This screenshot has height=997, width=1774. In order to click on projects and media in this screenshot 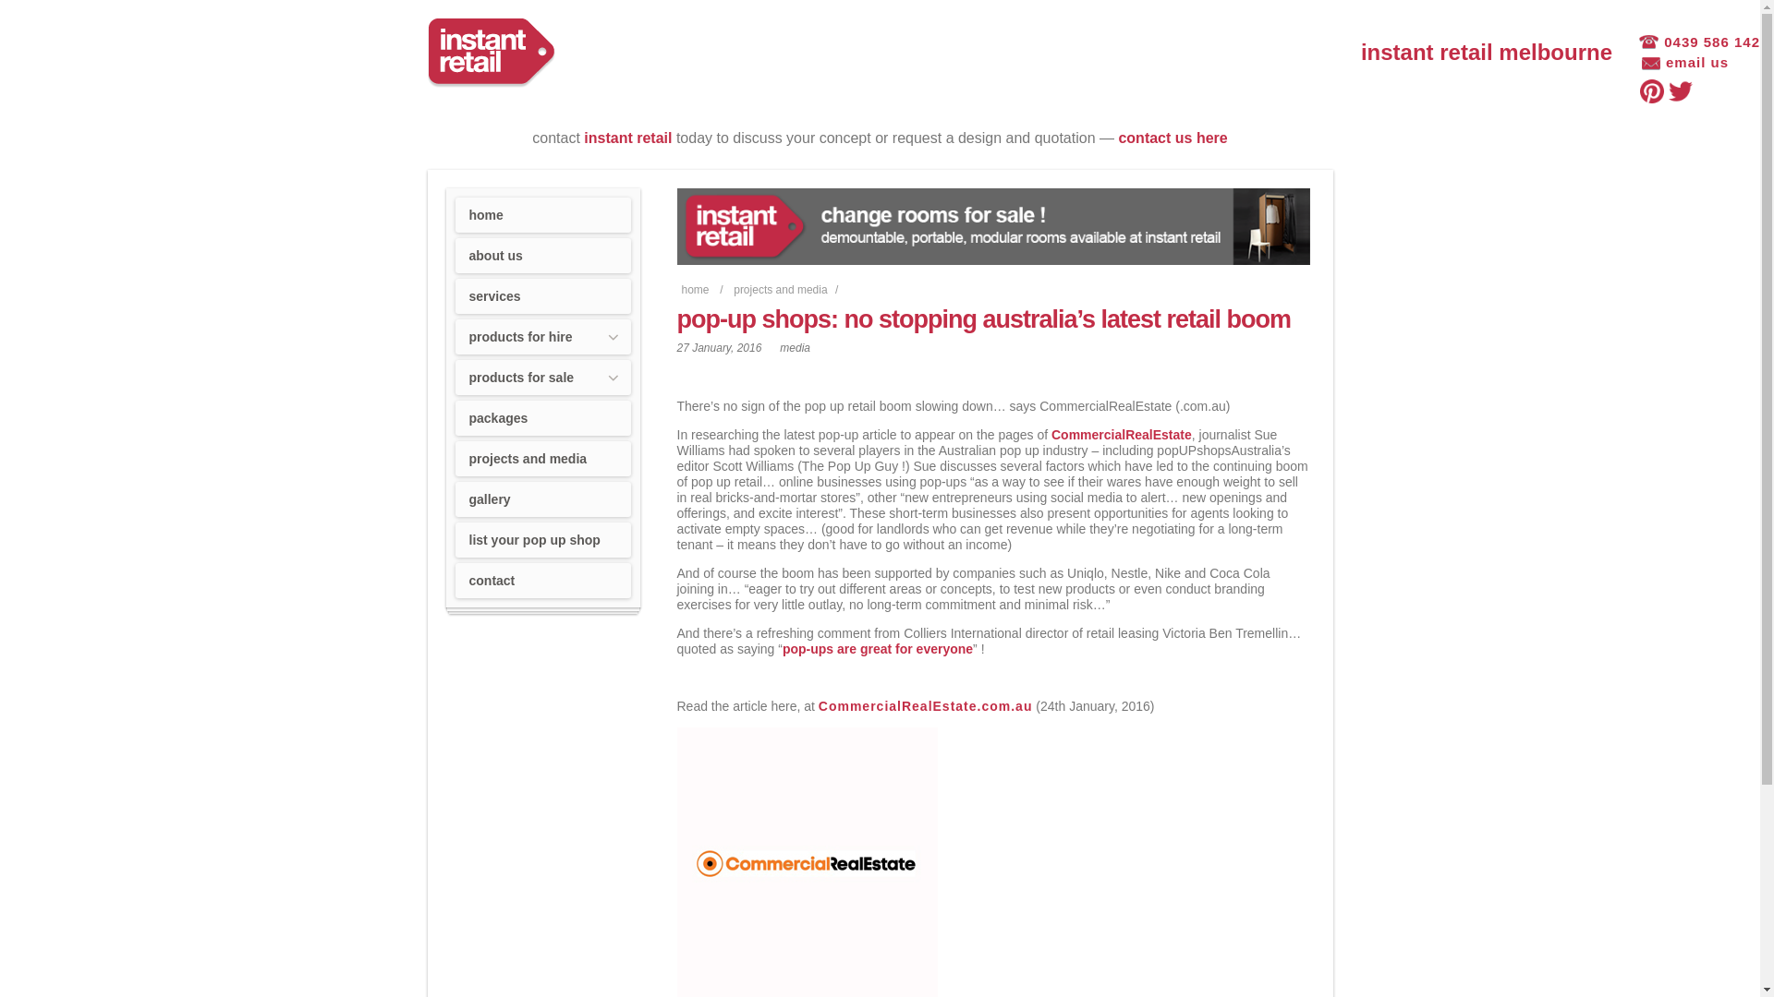, I will do `click(541, 459)`.